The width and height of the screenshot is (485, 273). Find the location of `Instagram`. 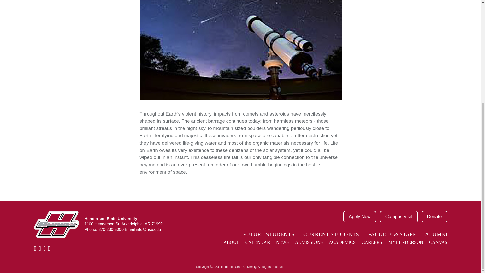

Instagram is located at coordinates (44, 248).